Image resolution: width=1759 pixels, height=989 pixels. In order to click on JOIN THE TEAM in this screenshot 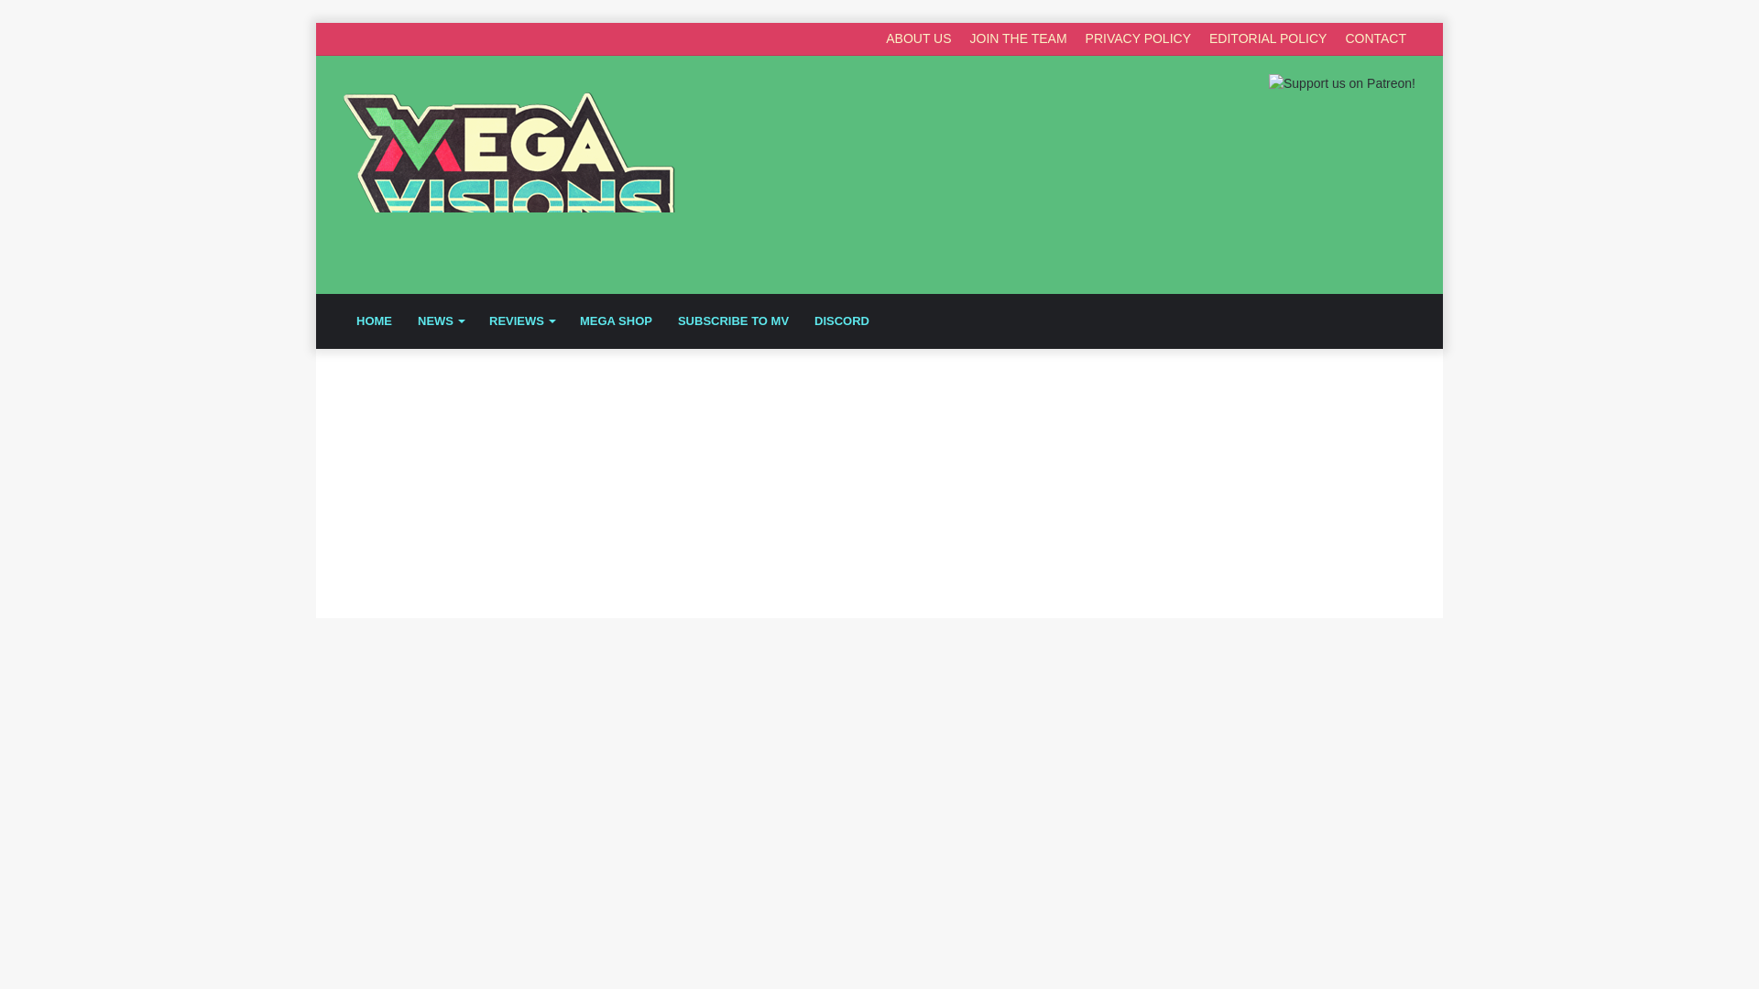, I will do `click(1019, 38)`.